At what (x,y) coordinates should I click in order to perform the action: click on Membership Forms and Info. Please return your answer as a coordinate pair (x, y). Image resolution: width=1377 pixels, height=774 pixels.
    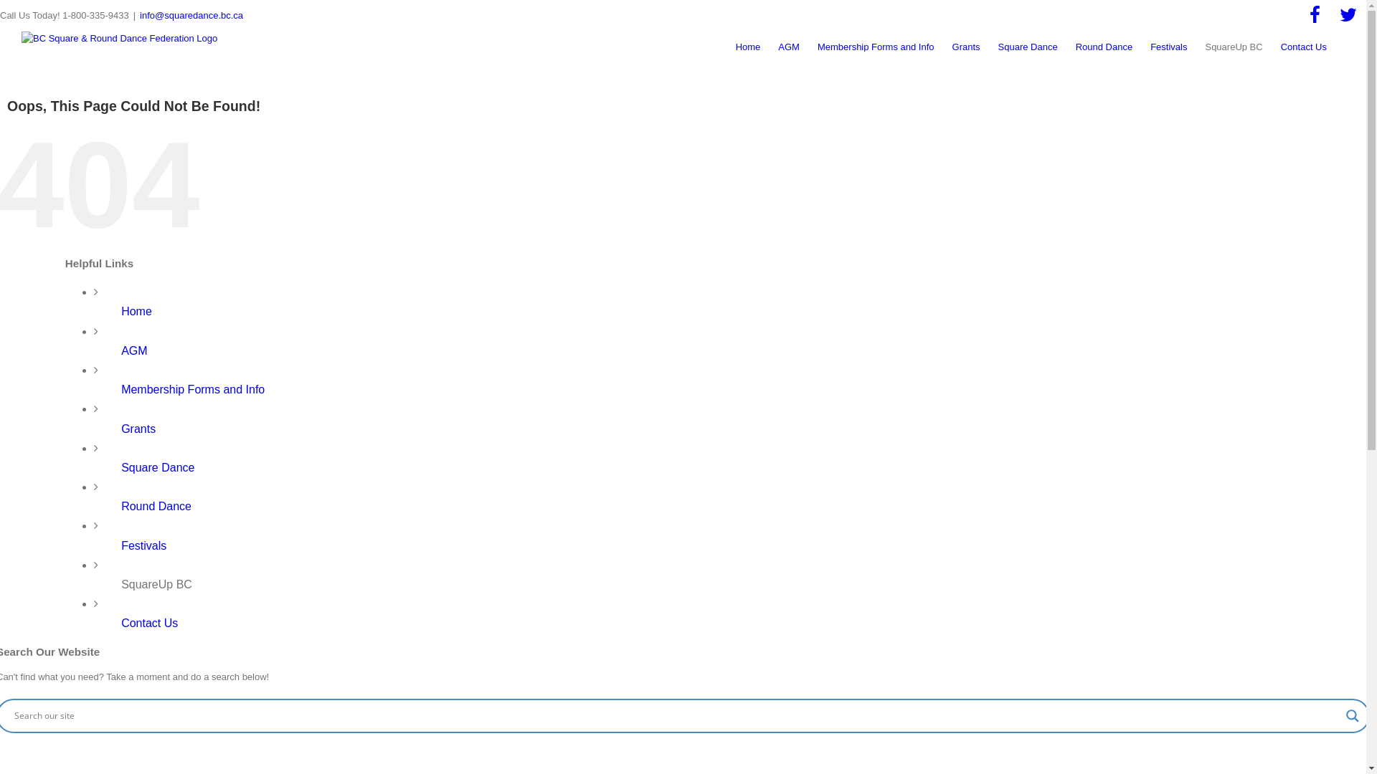
    Looking at the image, I should click on (193, 390).